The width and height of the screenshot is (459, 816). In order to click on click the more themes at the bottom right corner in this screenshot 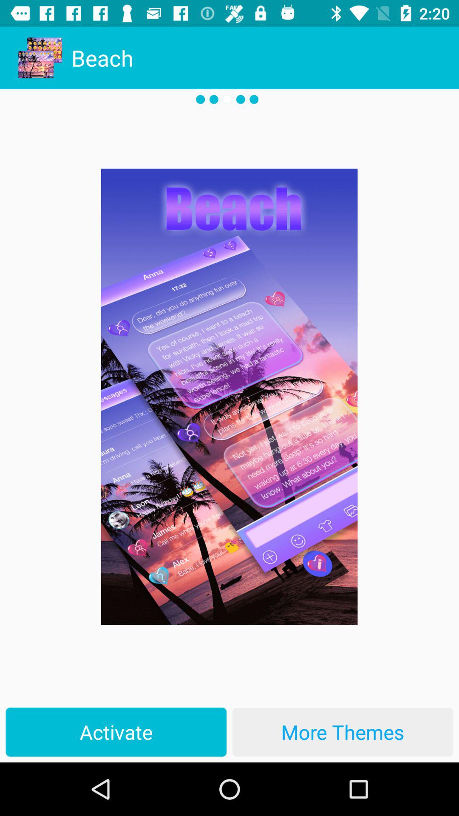, I will do `click(343, 732)`.